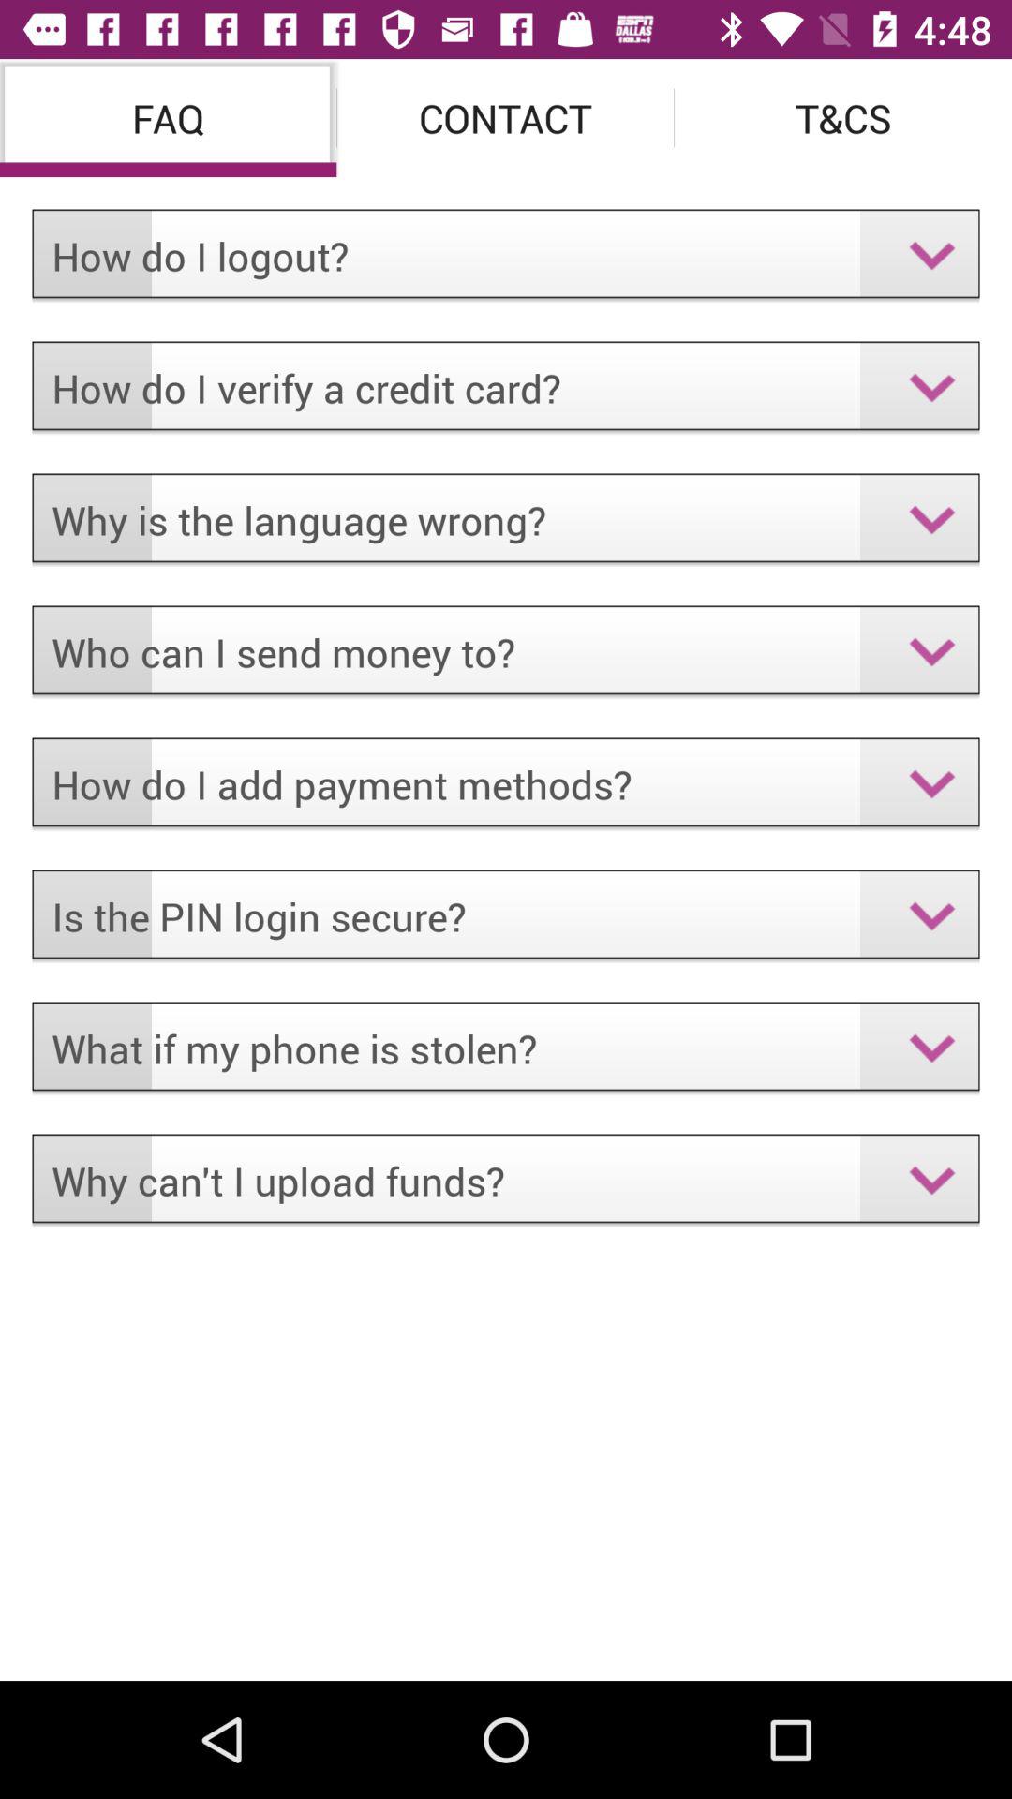  What do you see at coordinates (843, 118) in the screenshot?
I see `jump until t&cs icon` at bounding box center [843, 118].